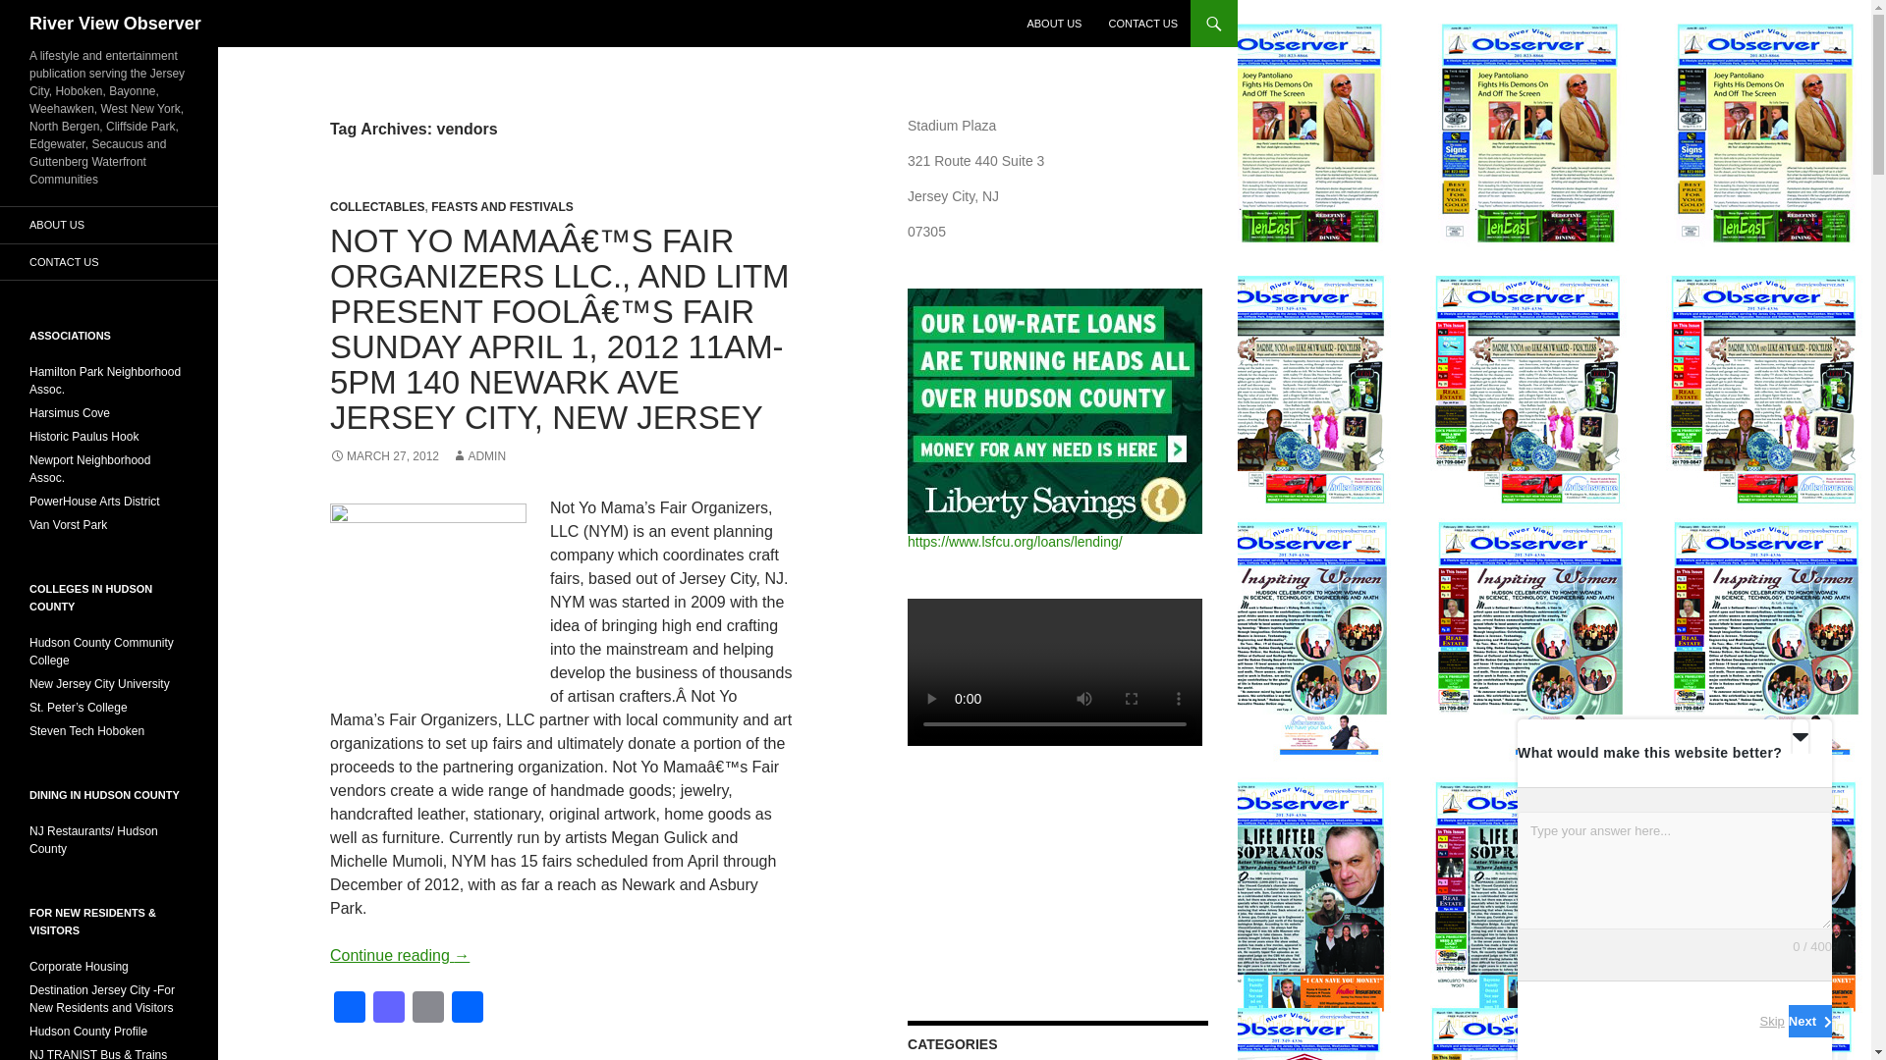 Image resolution: width=1886 pixels, height=1060 pixels. Describe the element at coordinates (1053, 24) in the screenshot. I see `ABOUT US` at that location.